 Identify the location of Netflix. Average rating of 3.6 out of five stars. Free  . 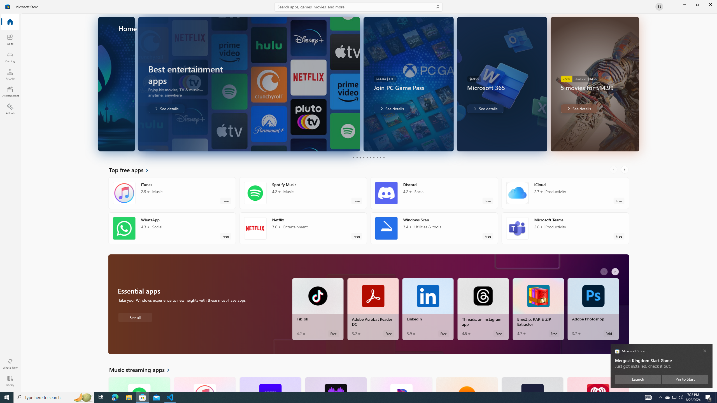
(303, 228).